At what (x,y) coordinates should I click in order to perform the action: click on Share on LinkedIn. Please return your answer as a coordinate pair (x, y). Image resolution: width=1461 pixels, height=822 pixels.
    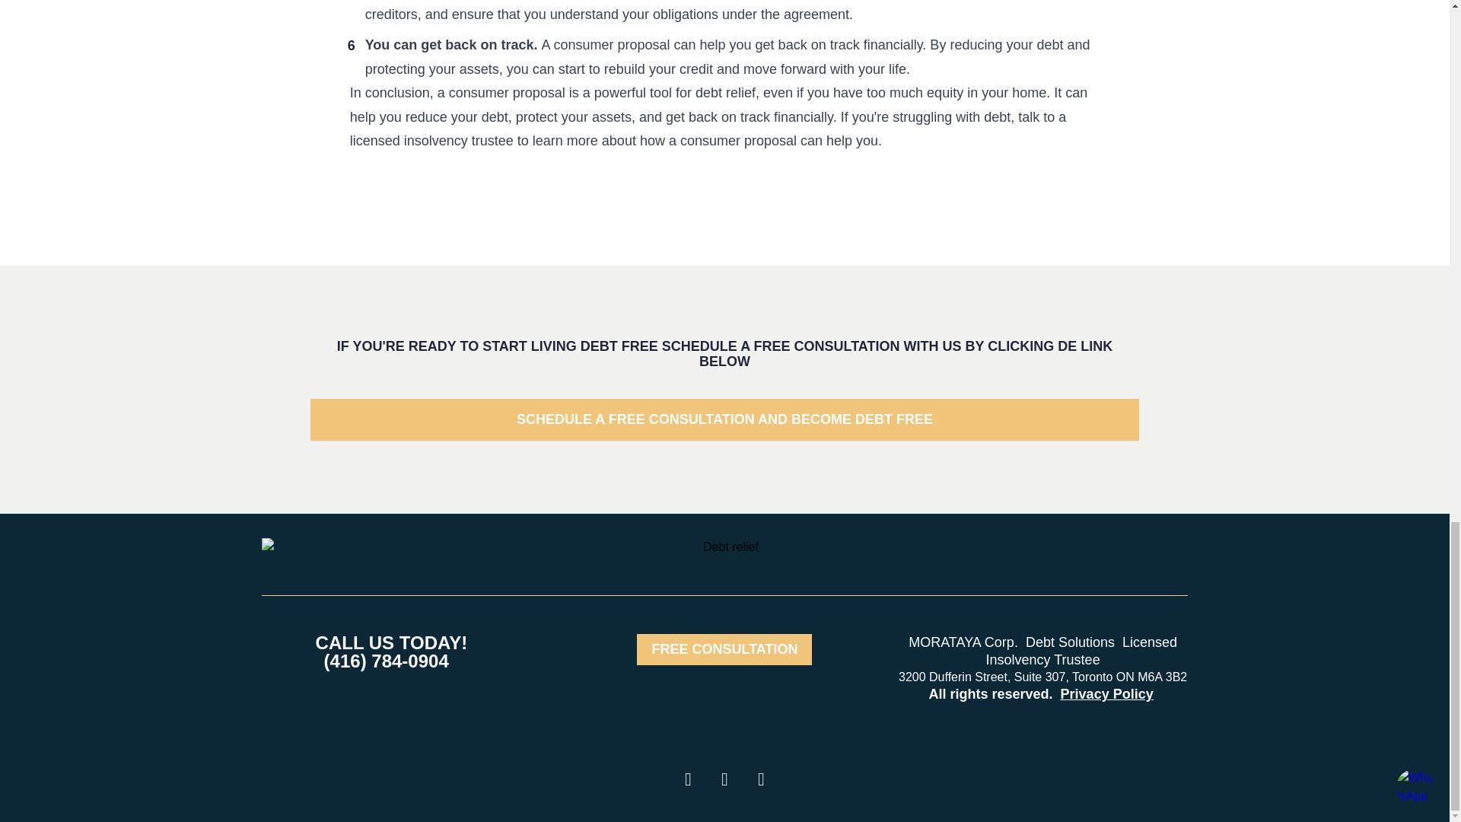
    Looking at the image, I should click on (724, 779).